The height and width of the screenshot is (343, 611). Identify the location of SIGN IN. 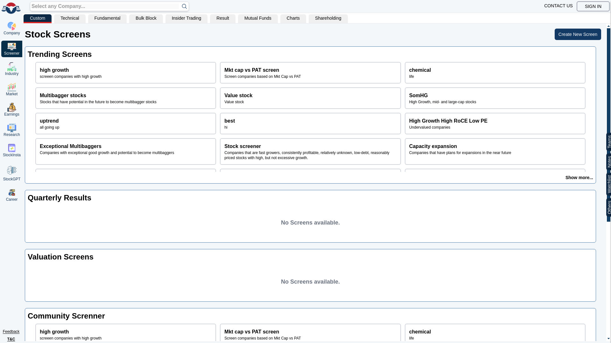
(310, 98).